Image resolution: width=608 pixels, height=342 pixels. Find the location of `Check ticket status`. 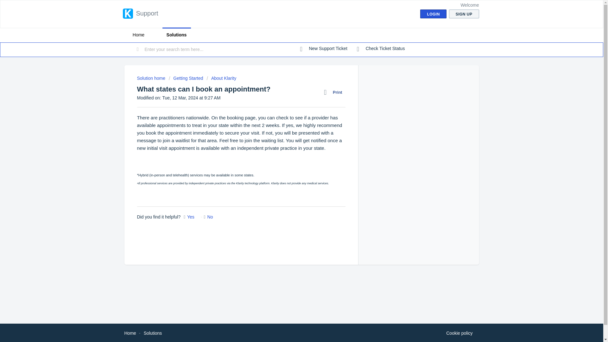

Check ticket status is located at coordinates (381, 49).